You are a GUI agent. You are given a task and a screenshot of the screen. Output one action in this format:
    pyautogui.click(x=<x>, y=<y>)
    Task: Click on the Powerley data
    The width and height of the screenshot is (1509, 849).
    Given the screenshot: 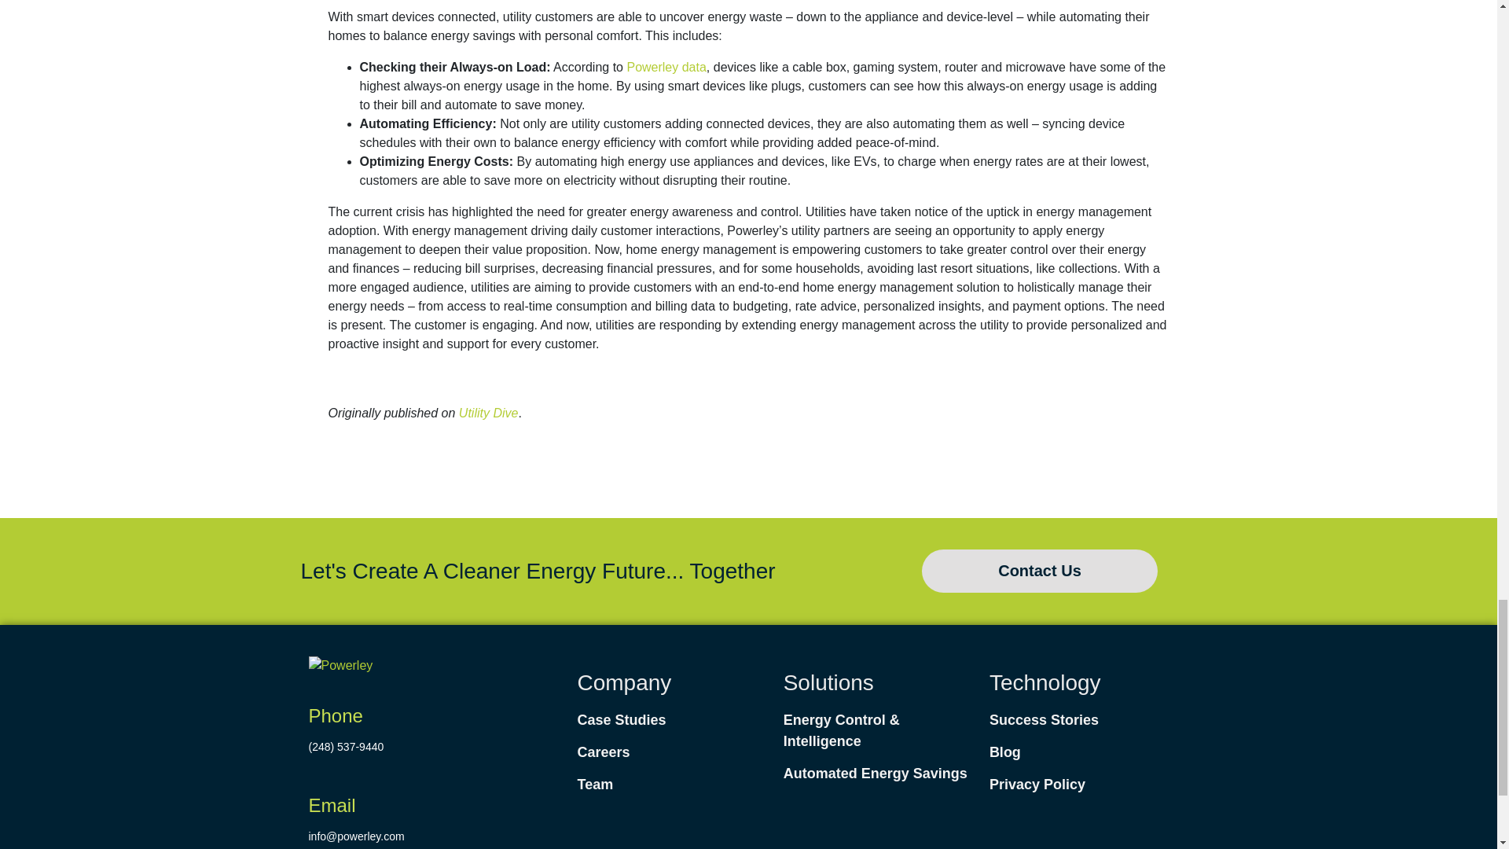 What is the action you would take?
    pyautogui.click(x=666, y=66)
    